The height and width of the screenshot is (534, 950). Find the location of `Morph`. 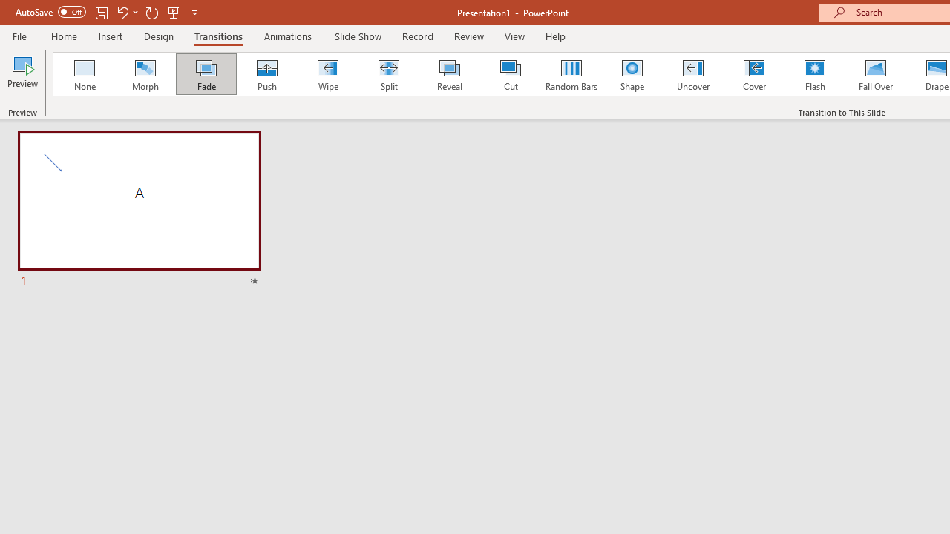

Morph is located at coordinates (145, 74).